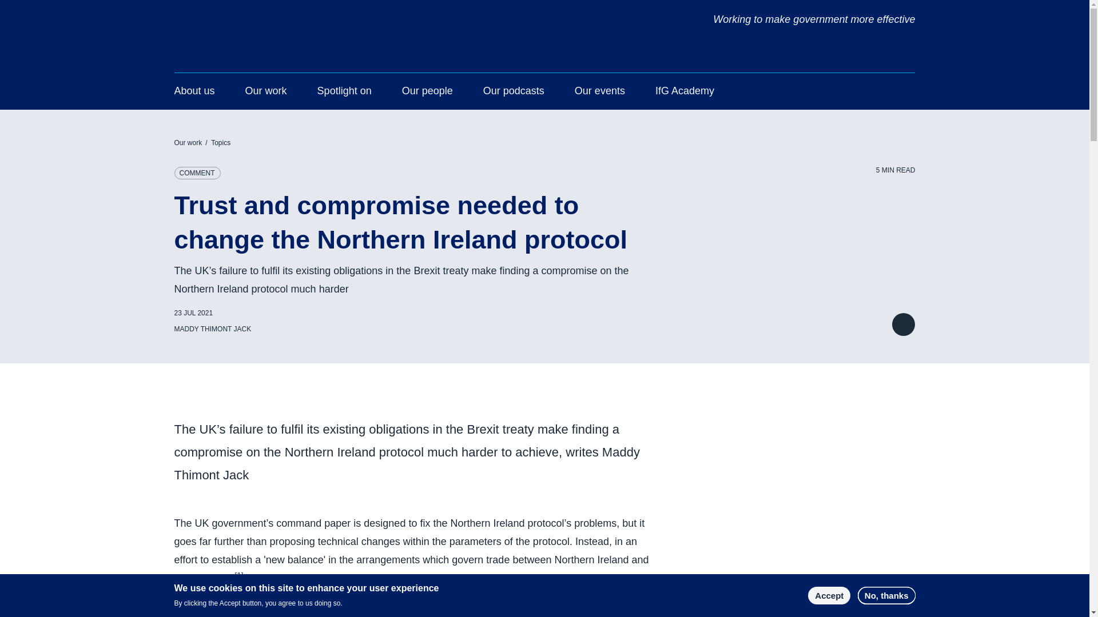 Image resolution: width=1098 pixels, height=617 pixels. I want to click on Our work, so click(265, 93).